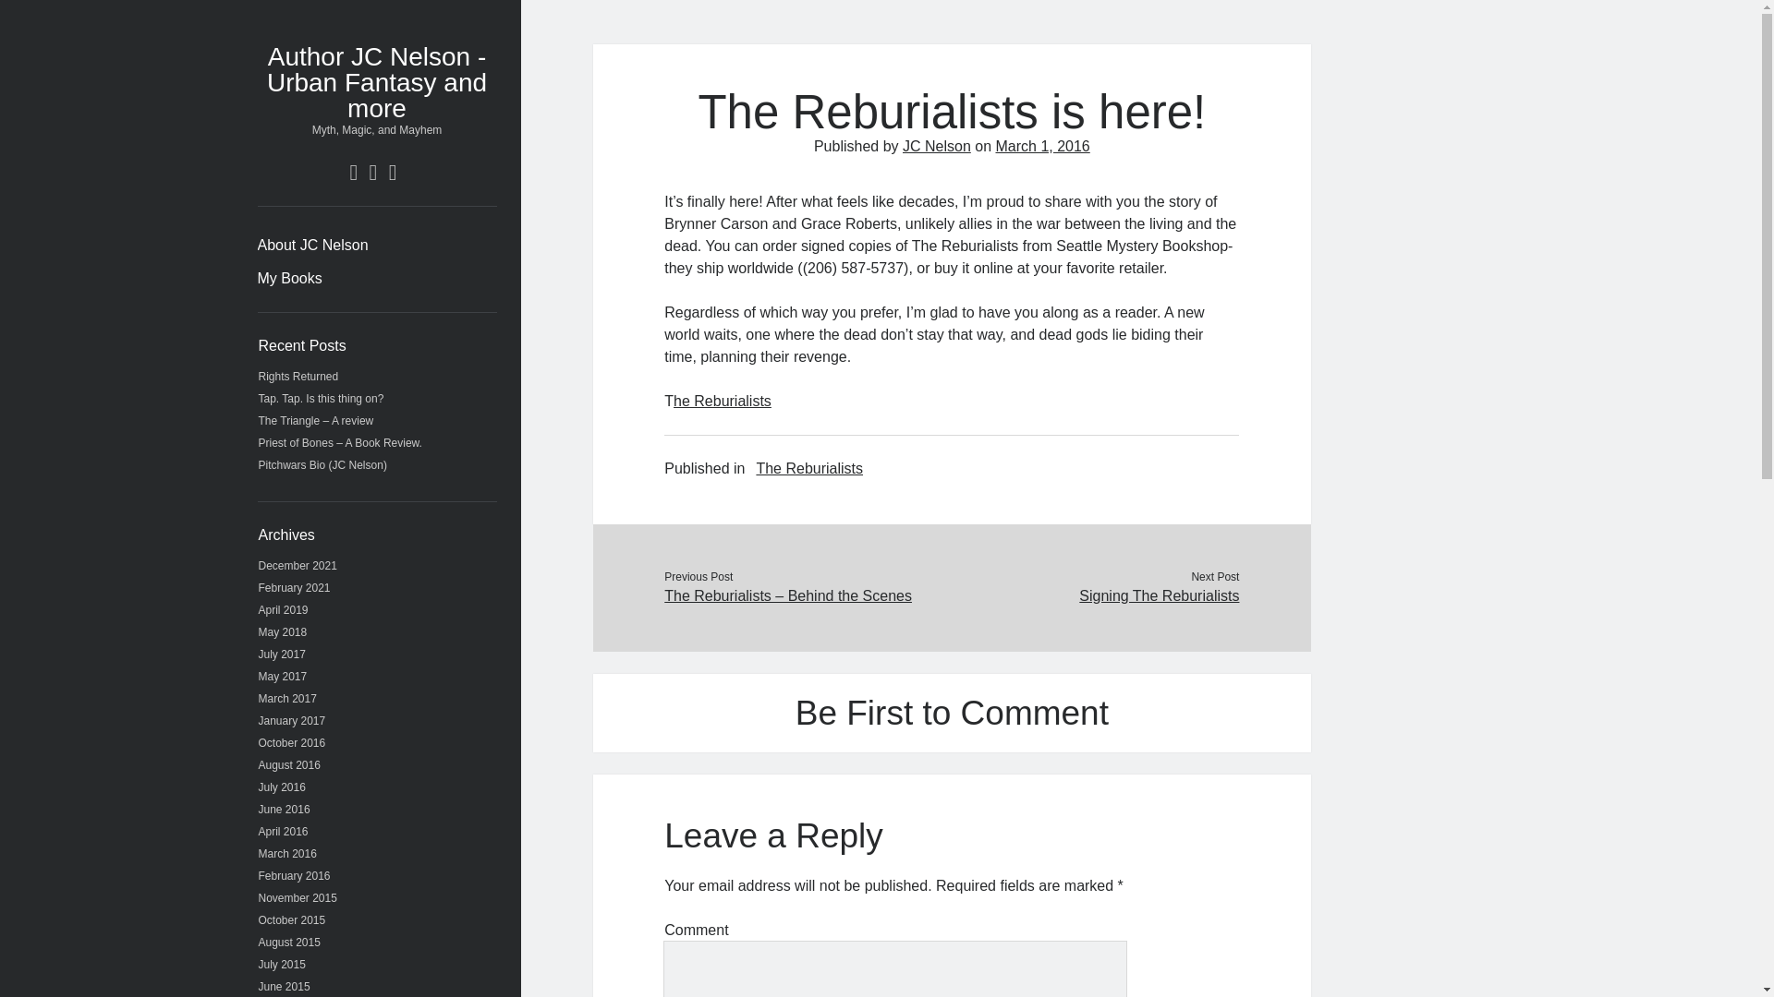  Describe the element at coordinates (312, 245) in the screenshot. I see `About JC Nelson` at that location.